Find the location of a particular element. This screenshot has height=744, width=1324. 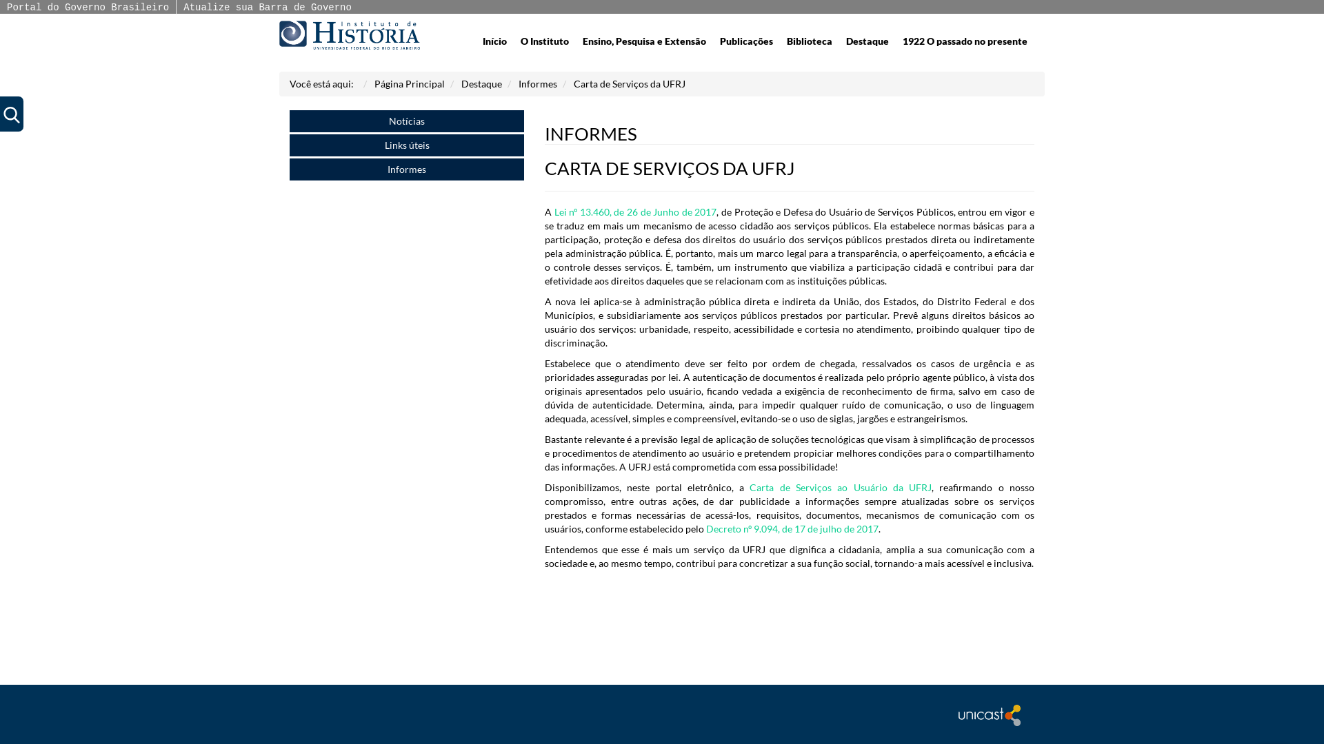

O Instituto is located at coordinates (545, 41).